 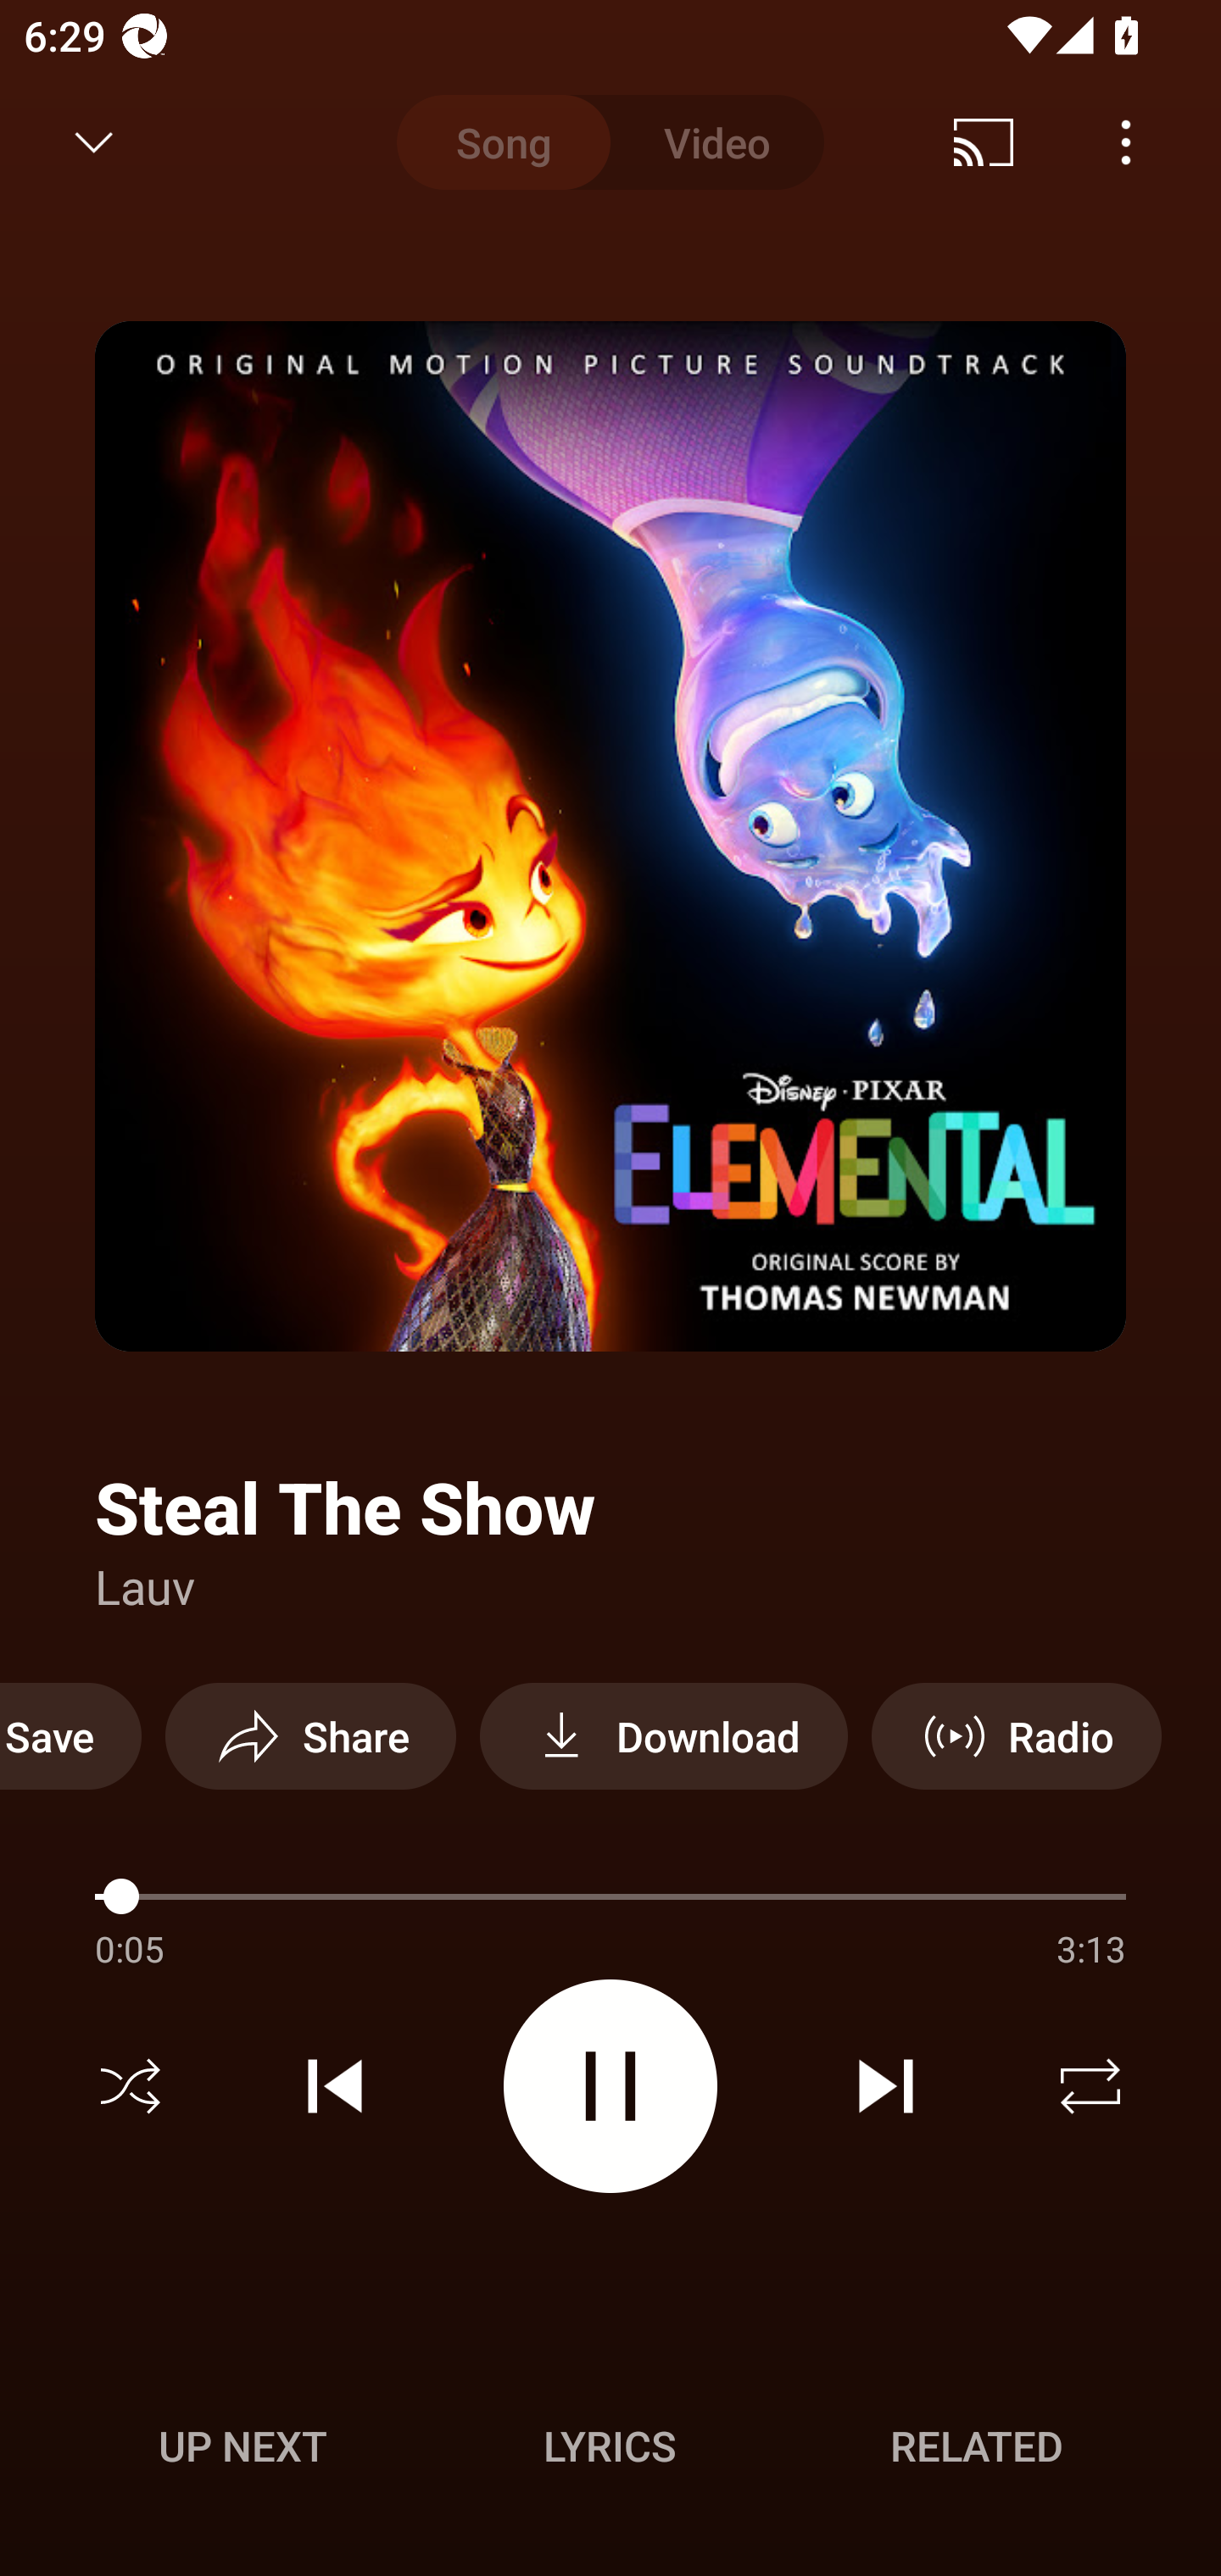 I want to click on Lyrics LYRICS, so click(x=610, y=2446).